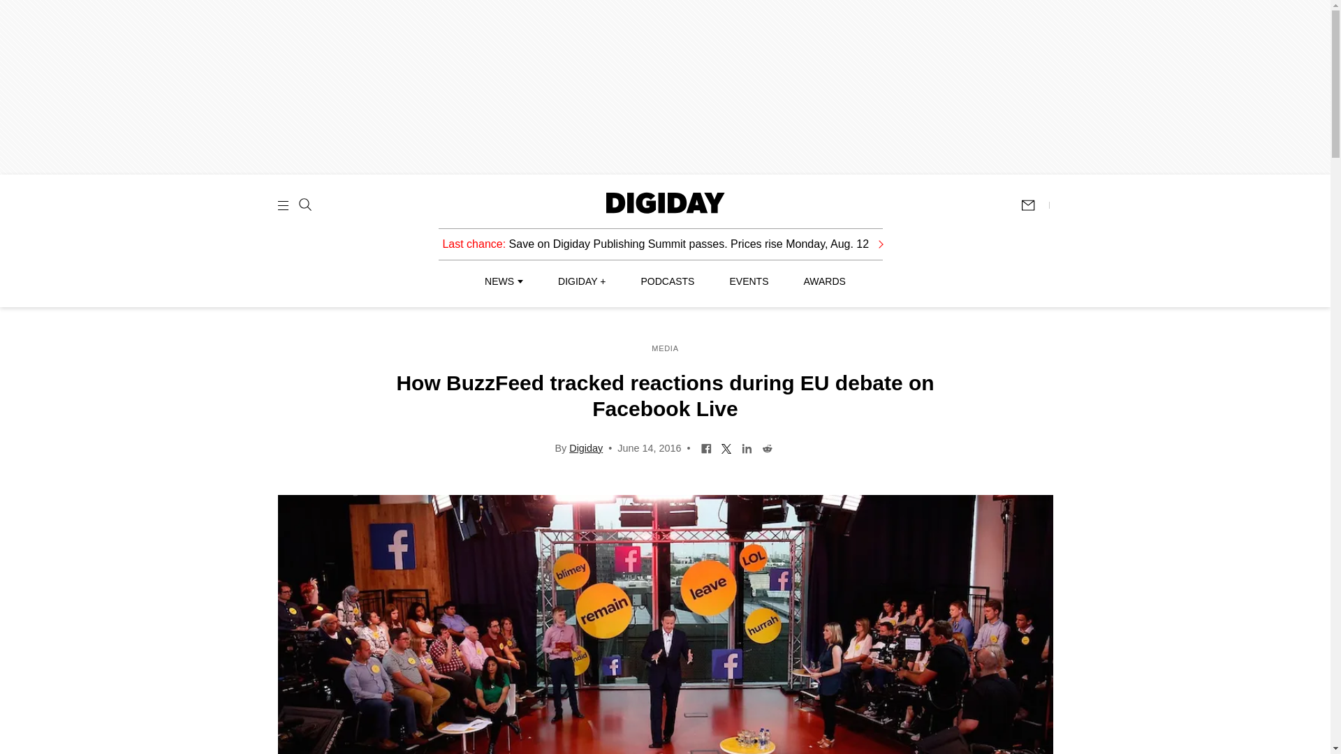 The image size is (1341, 754). Describe the element at coordinates (1034, 205) in the screenshot. I see `Subscribe` at that location.